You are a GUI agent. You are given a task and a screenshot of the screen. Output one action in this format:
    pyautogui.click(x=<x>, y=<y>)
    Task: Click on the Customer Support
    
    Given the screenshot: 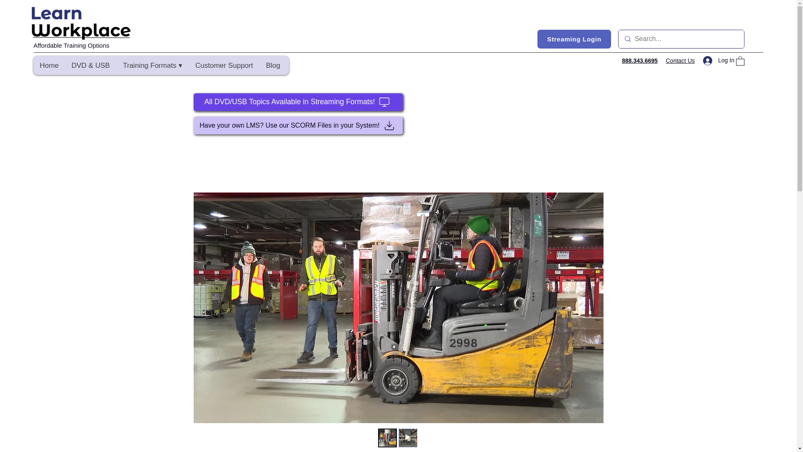 What is the action you would take?
    pyautogui.click(x=224, y=65)
    